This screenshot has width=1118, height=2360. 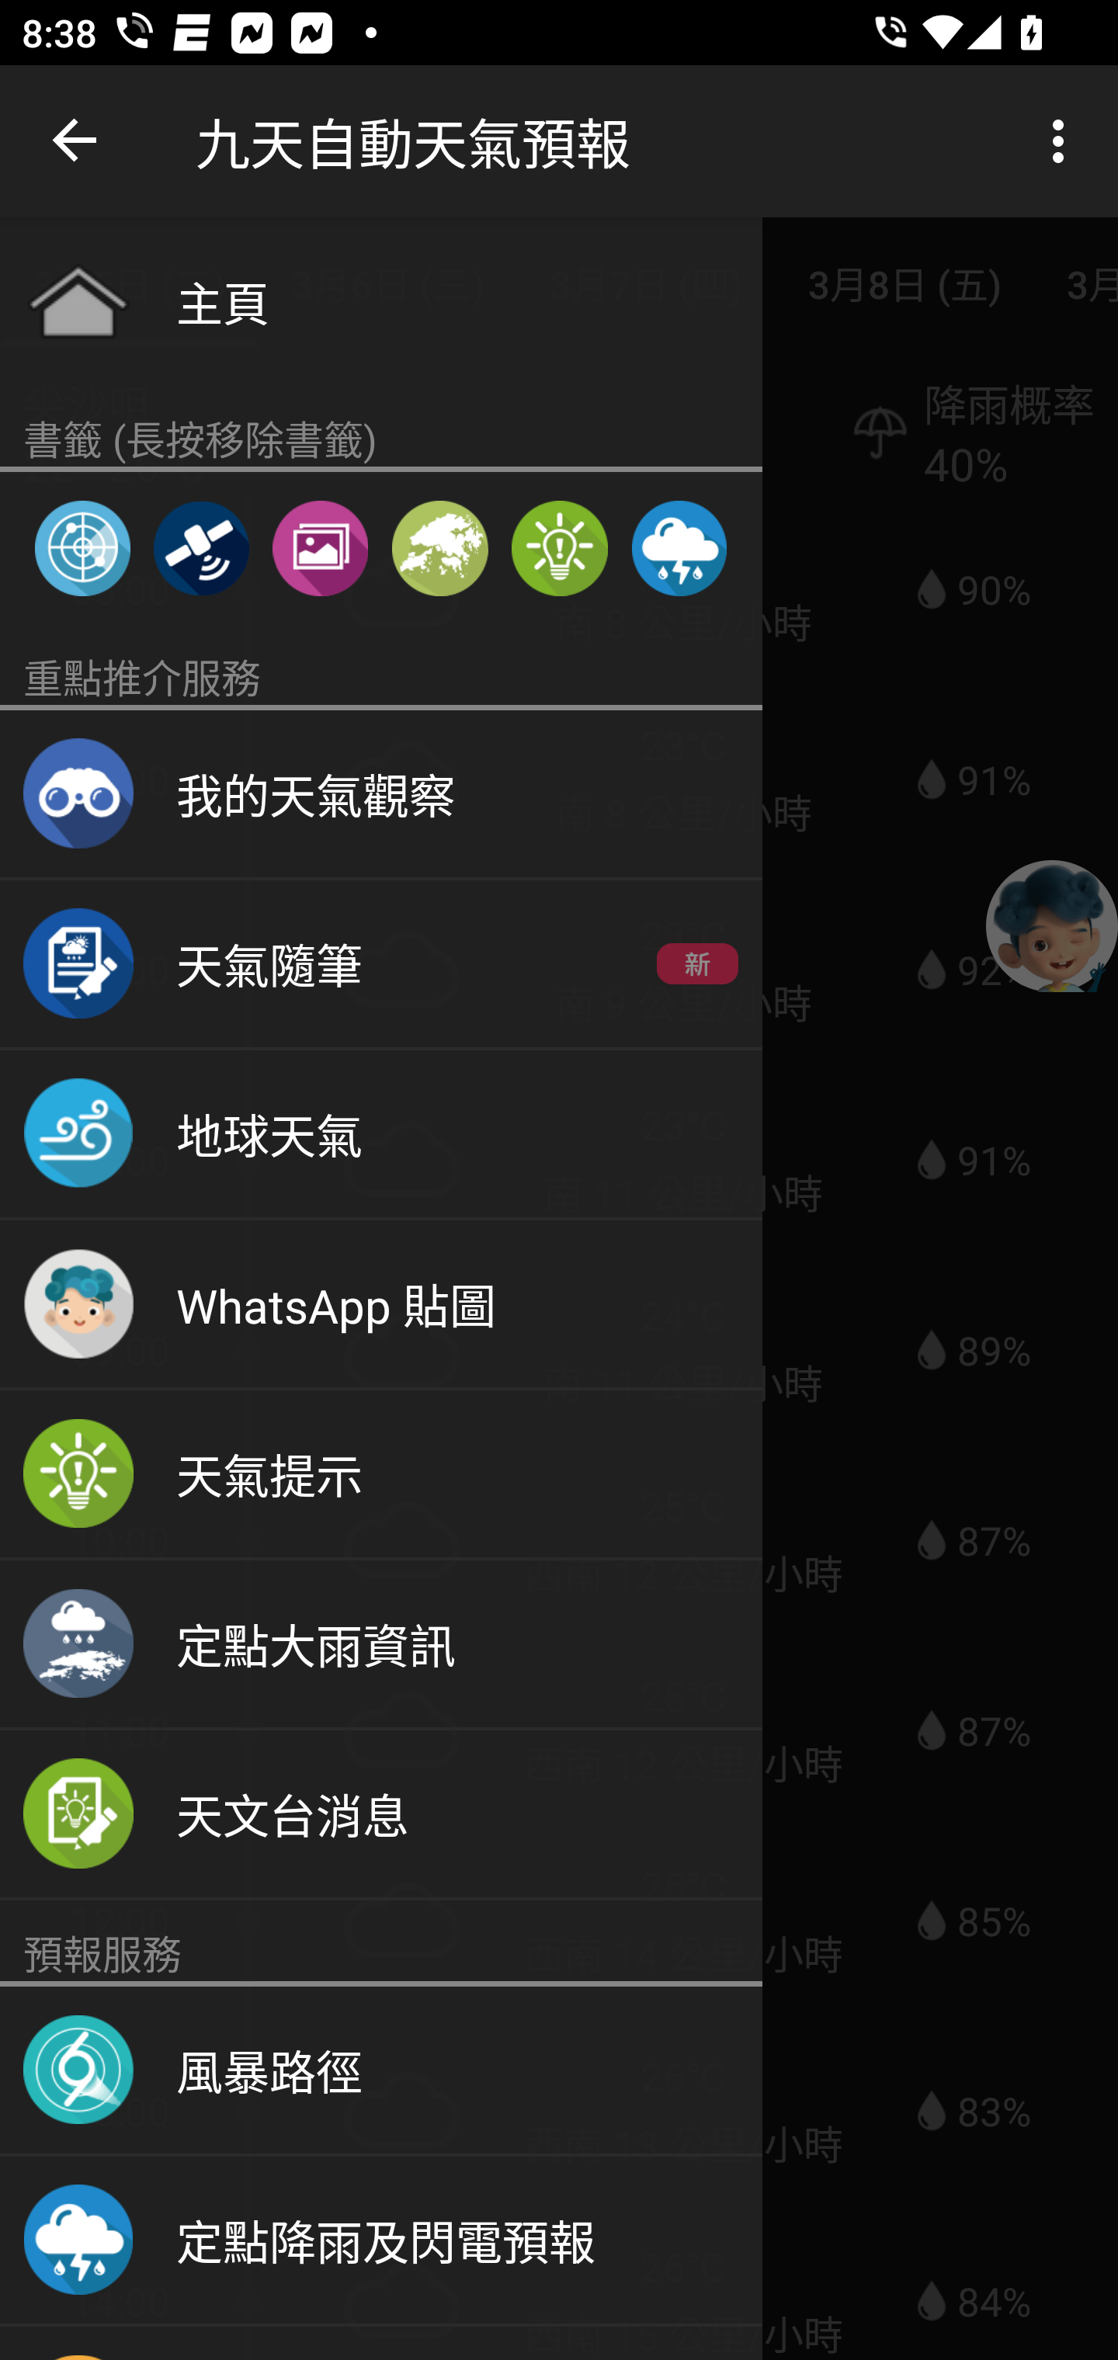 What do you see at coordinates (76, 141) in the screenshot?
I see `向上瀏覽` at bounding box center [76, 141].